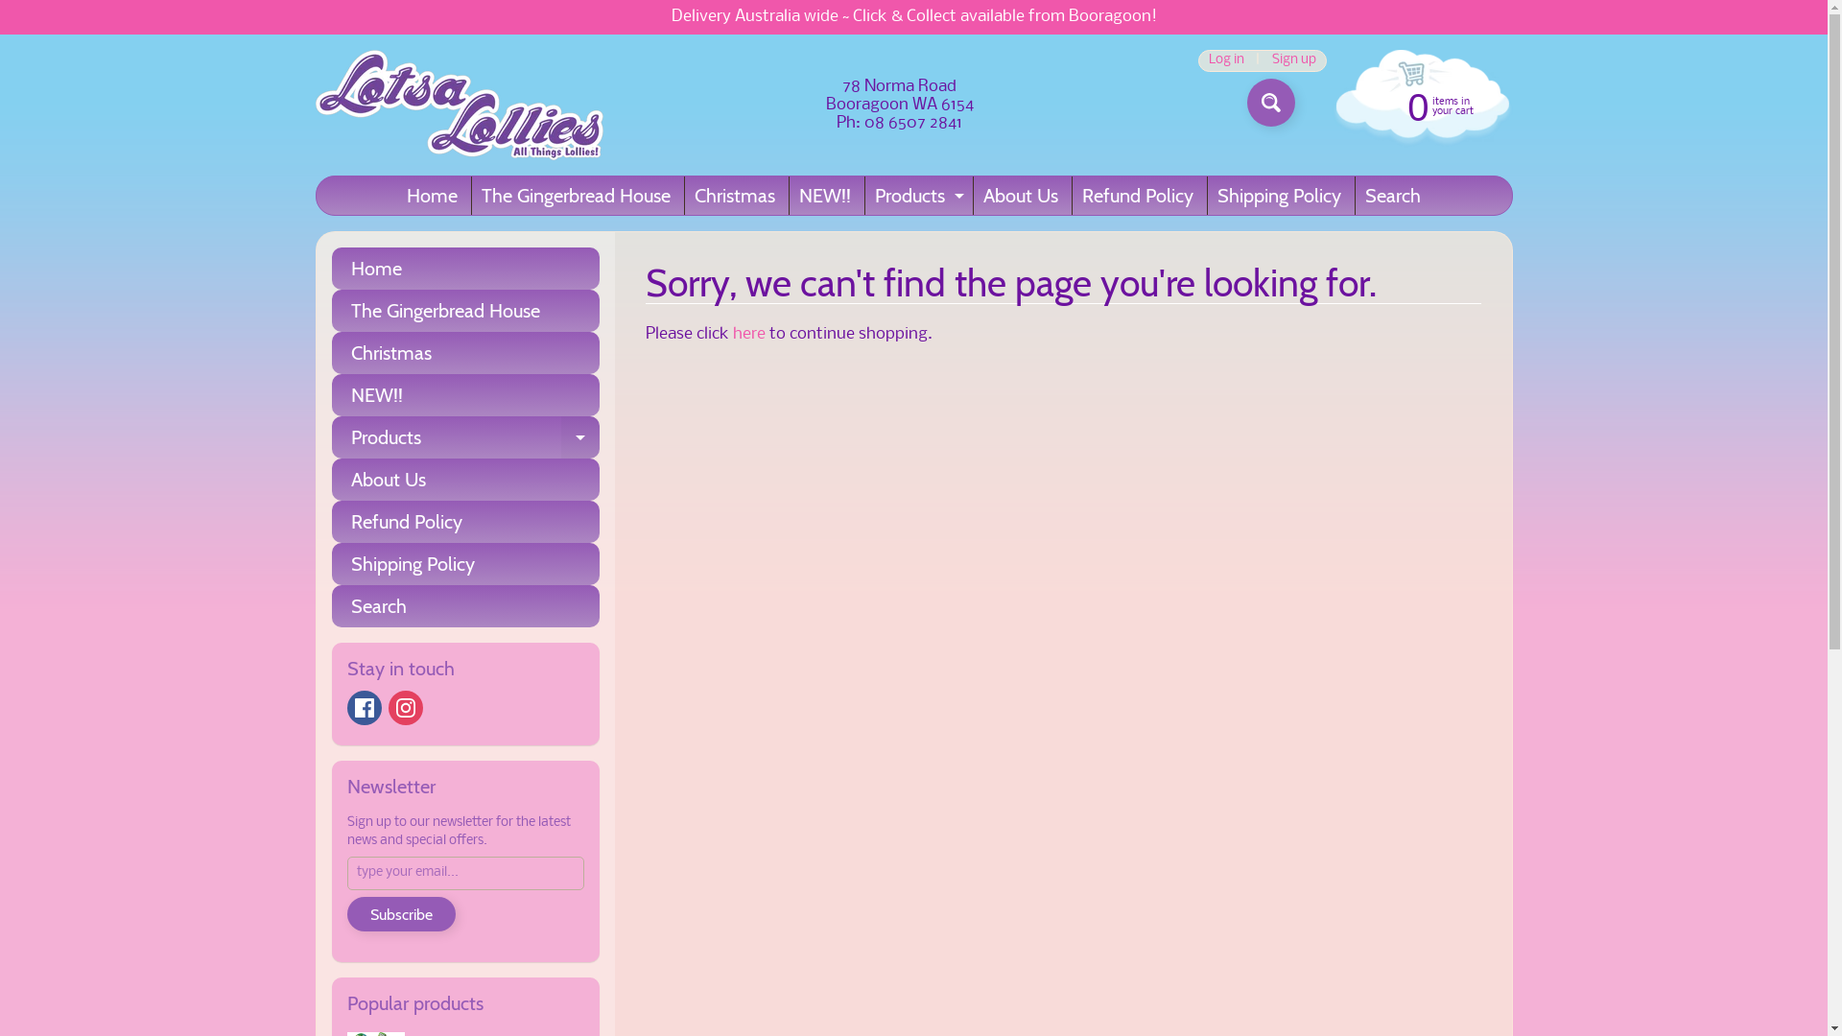 Image resolution: width=1842 pixels, height=1036 pixels. What do you see at coordinates (580, 437) in the screenshot?
I see `Expand child menu` at bounding box center [580, 437].